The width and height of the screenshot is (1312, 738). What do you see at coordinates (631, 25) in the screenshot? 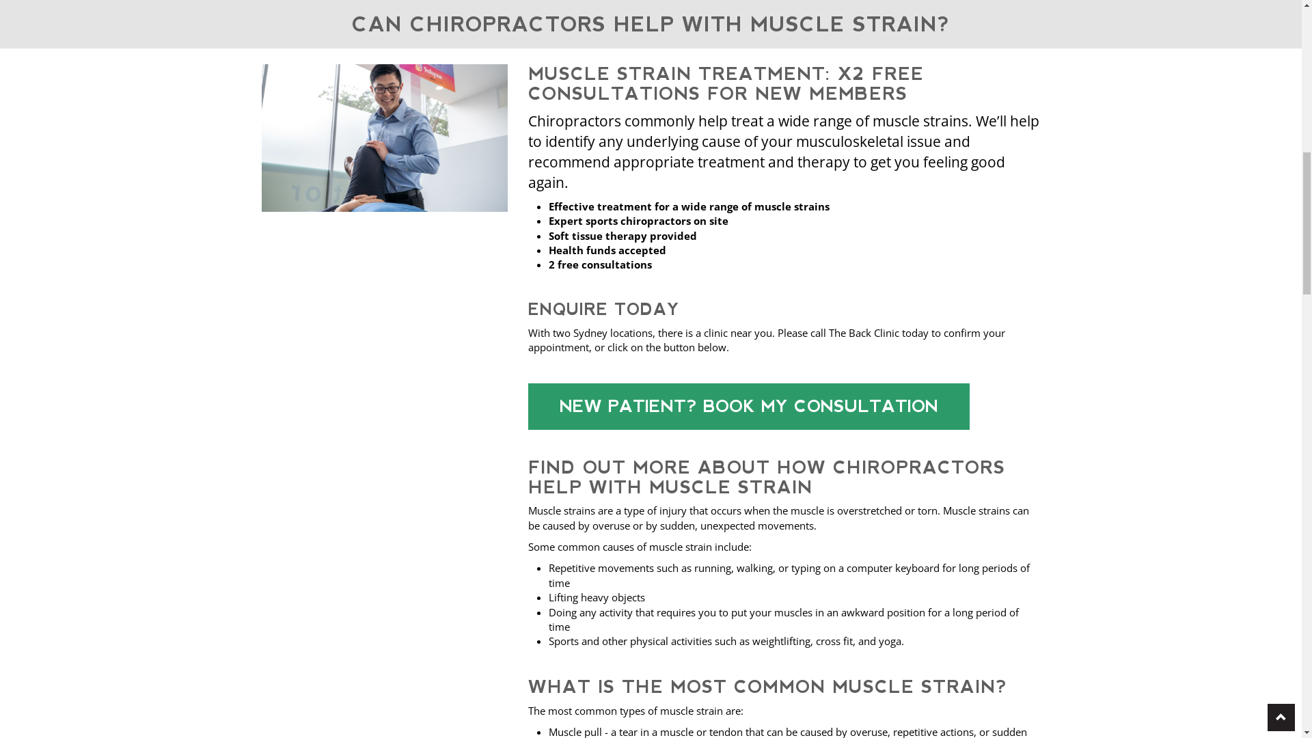
I see `VIEW OUR SAFETY PLAN` at bounding box center [631, 25].